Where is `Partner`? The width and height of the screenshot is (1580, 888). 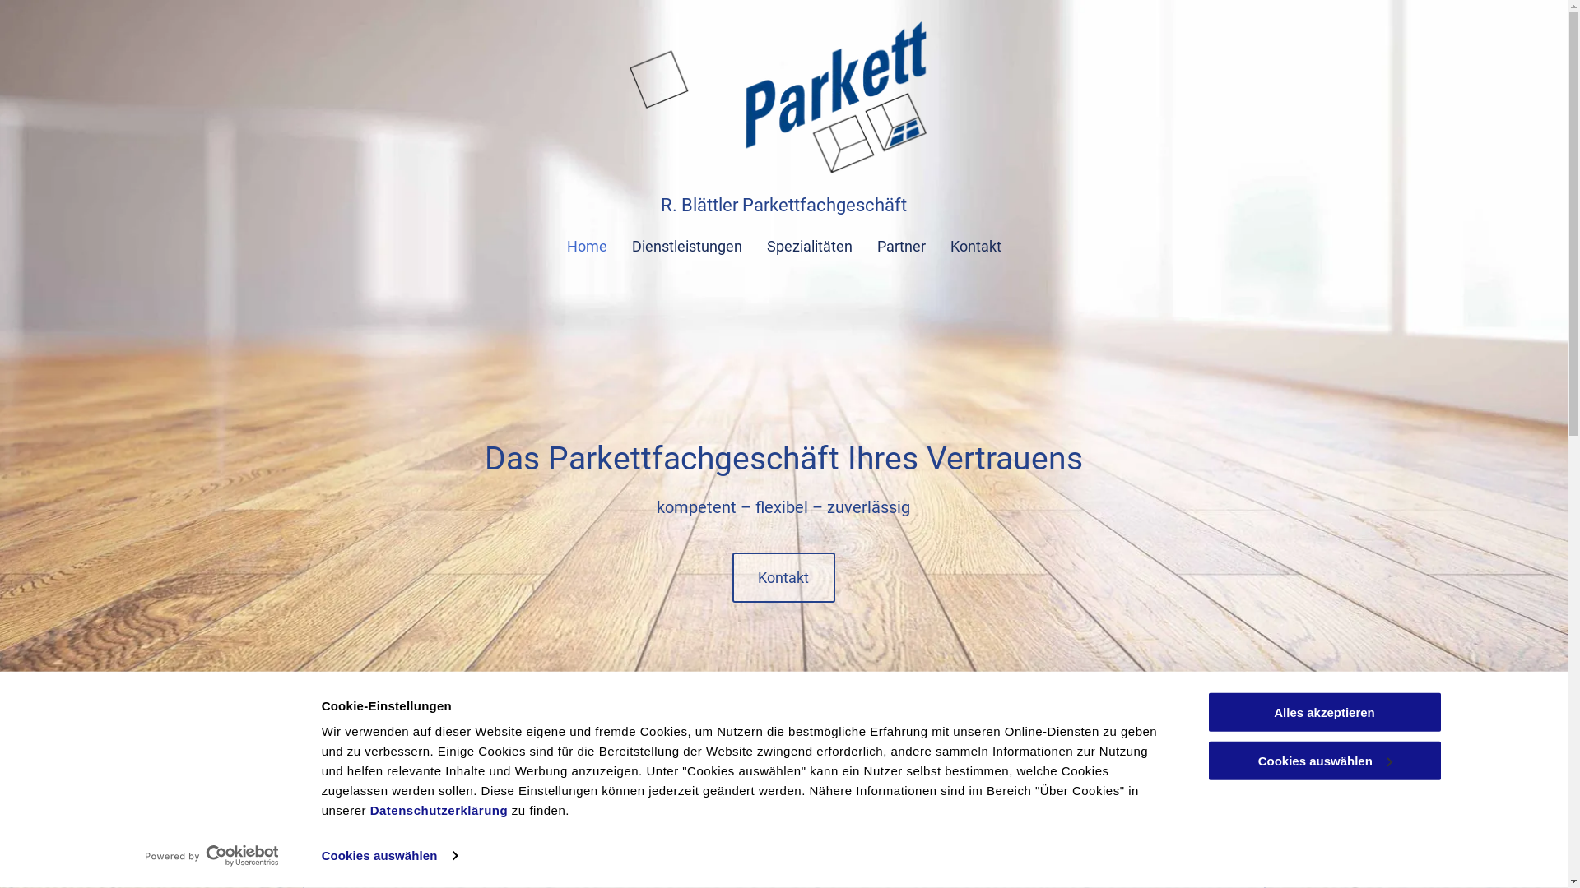
Partner is located at coordinates (900, 247).